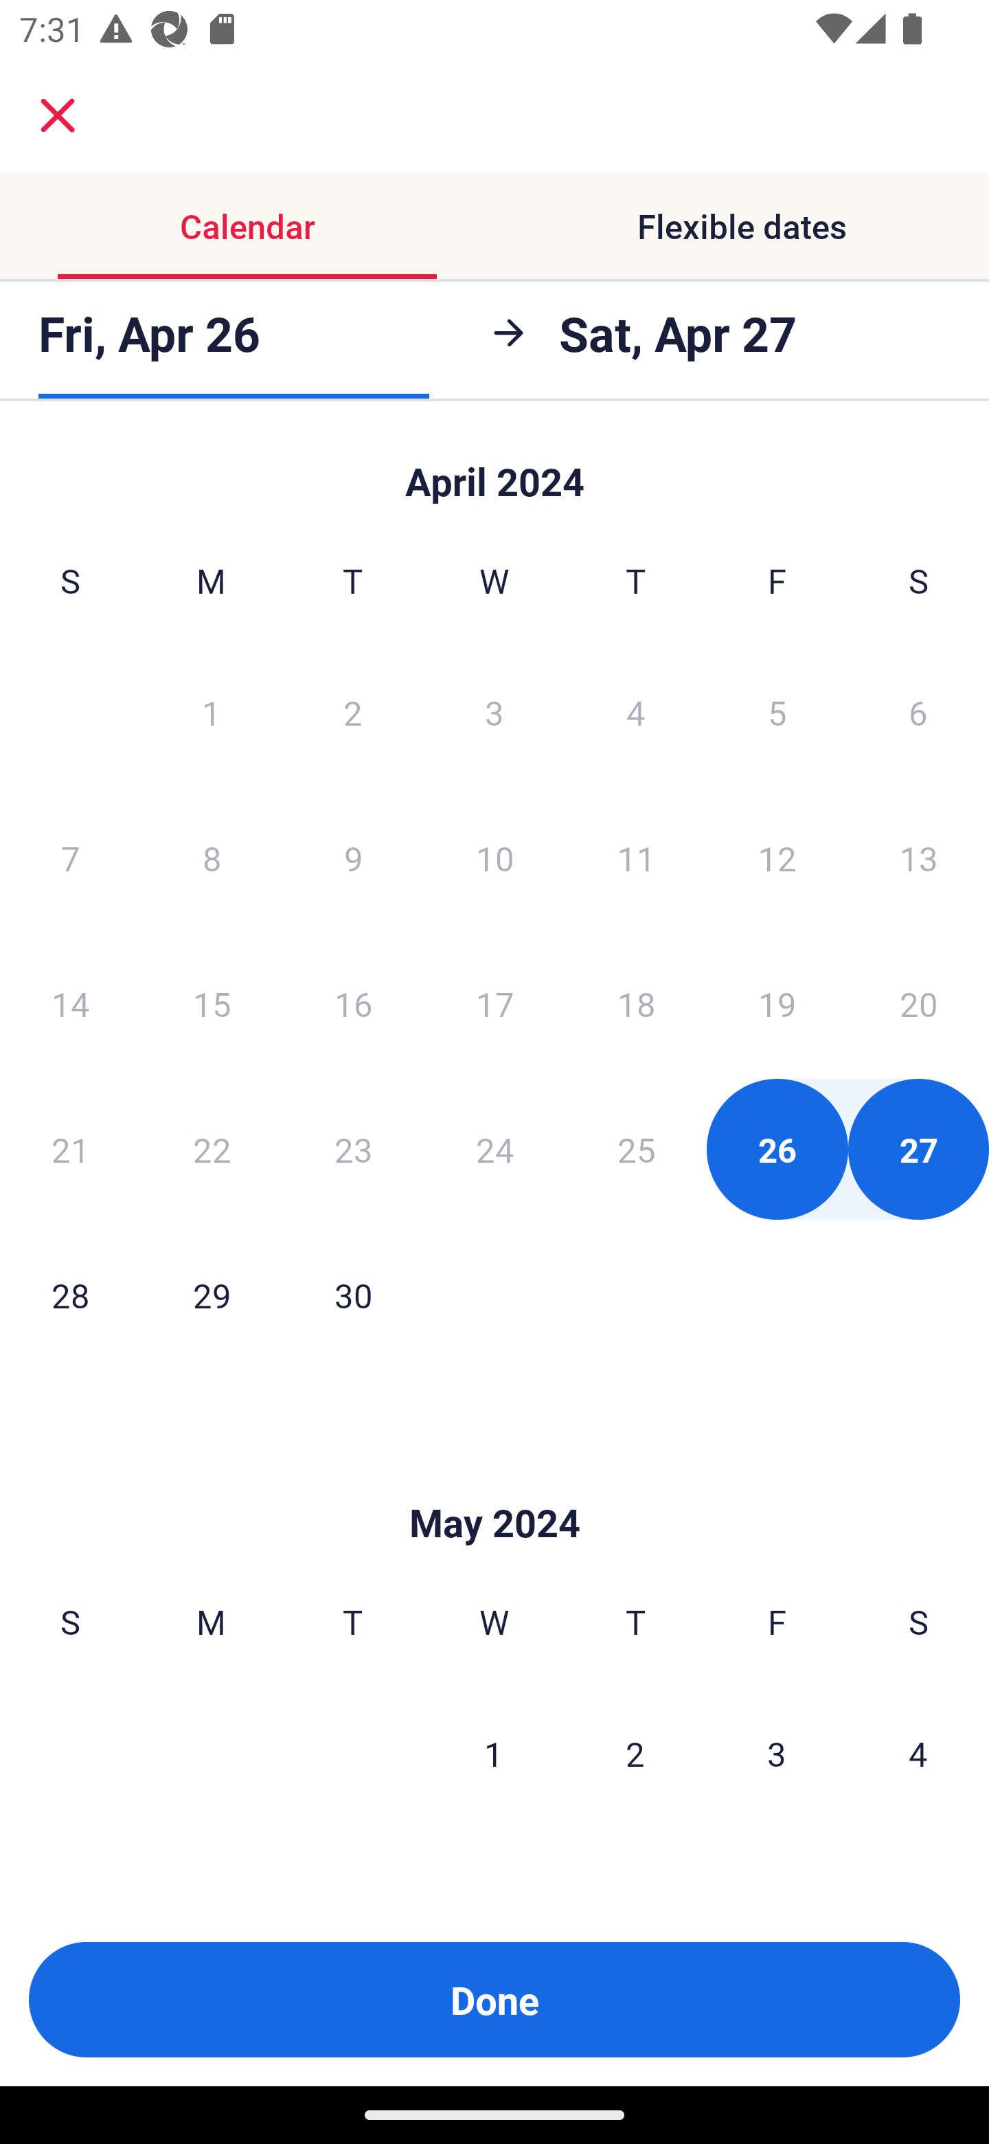 The image size is (989, 2144). What do you see at coordinates (70, 1295) in the screenshot?
I see `28 Sunday, April 28, 2024` at bounding box center [70, 1295].